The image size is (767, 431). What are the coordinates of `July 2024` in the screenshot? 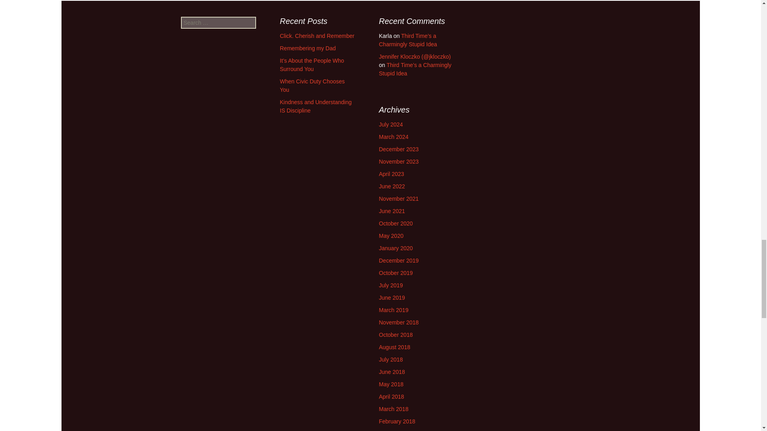 It's located at (391, 124).